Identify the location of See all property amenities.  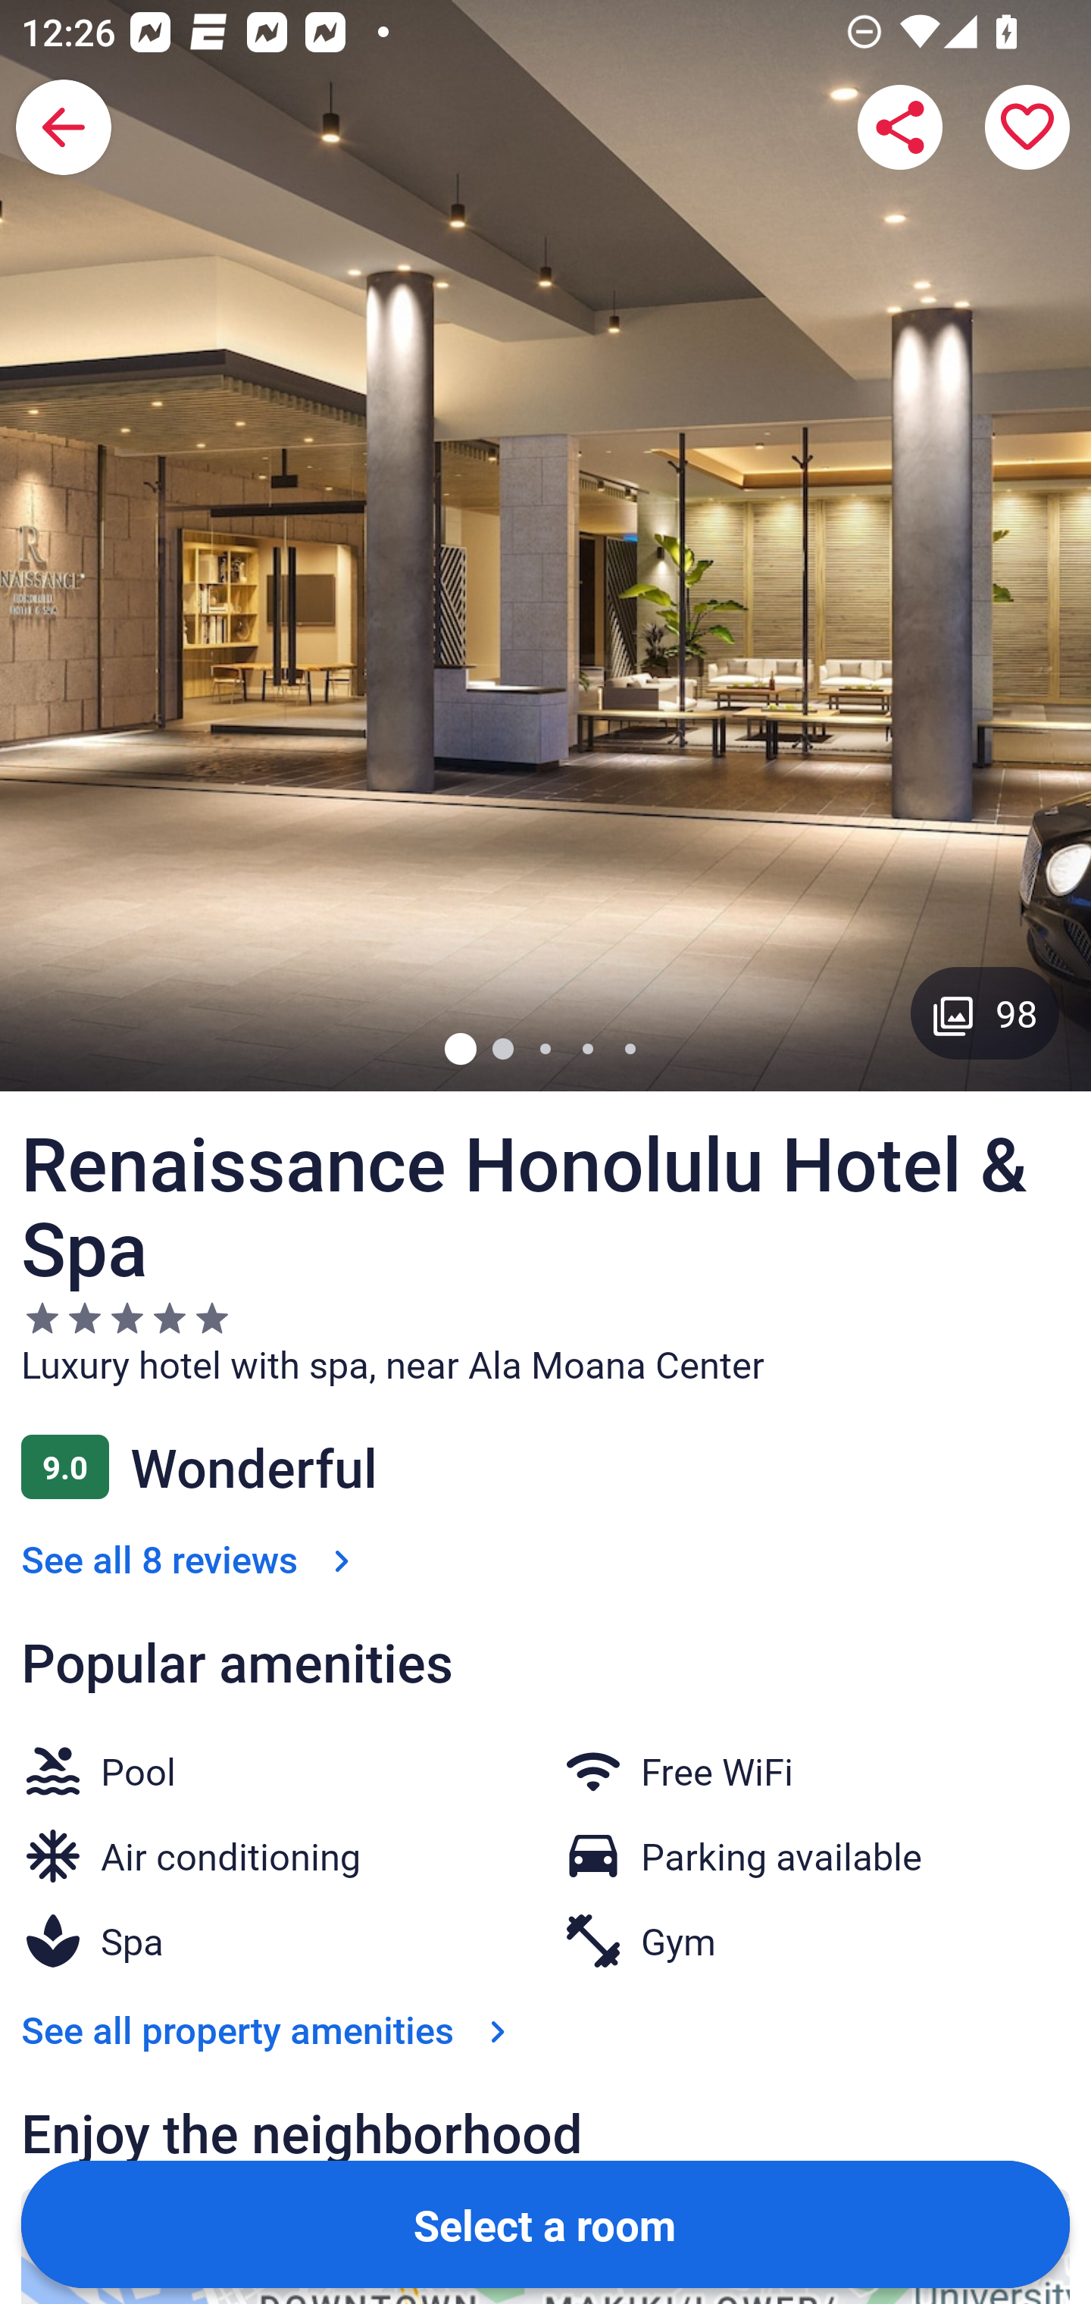
(270, 2030).